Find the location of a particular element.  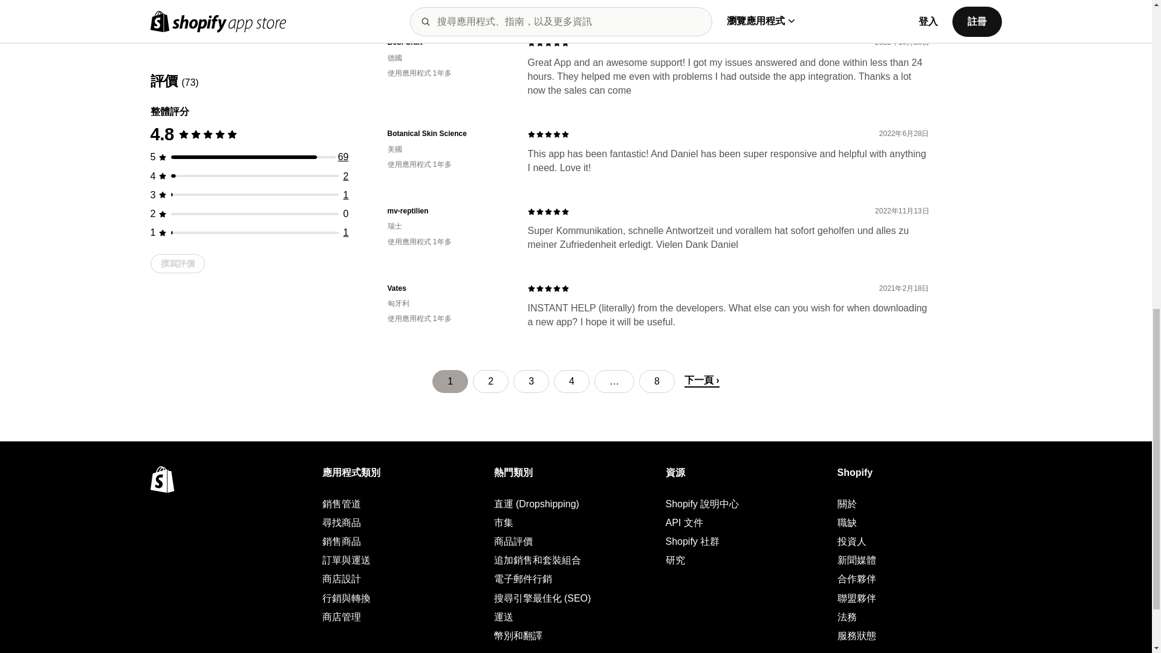

mv-reptilien is located at coordinates (447, 211).